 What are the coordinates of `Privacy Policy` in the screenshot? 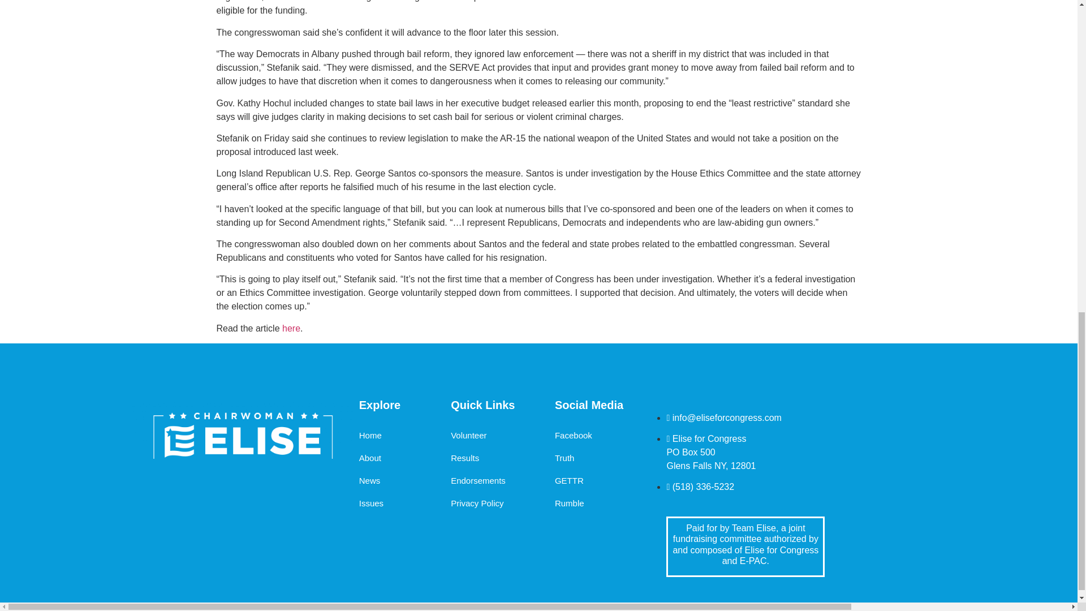 It's located at (477, 504).